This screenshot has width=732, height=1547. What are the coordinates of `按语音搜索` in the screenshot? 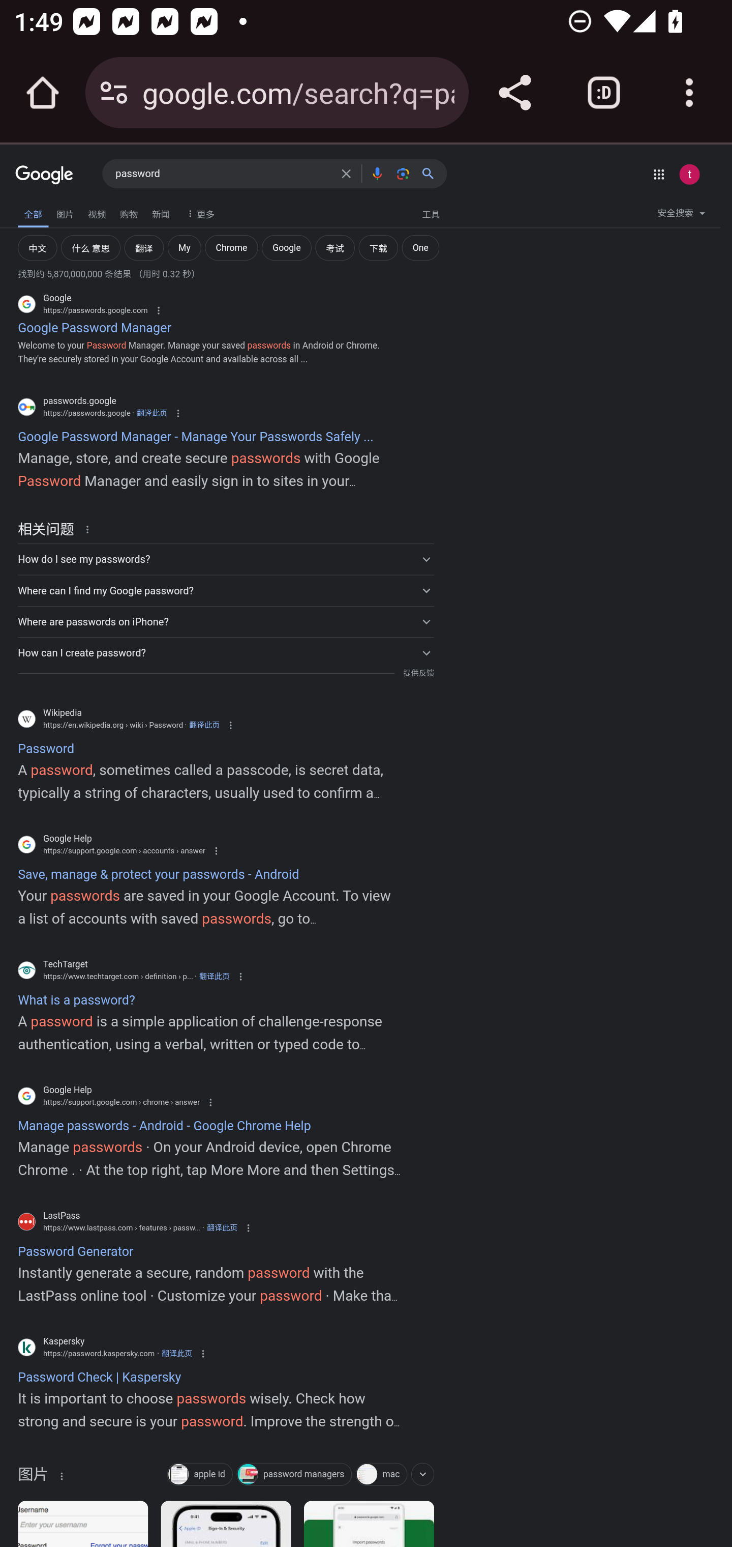 It's located at (377, 173).